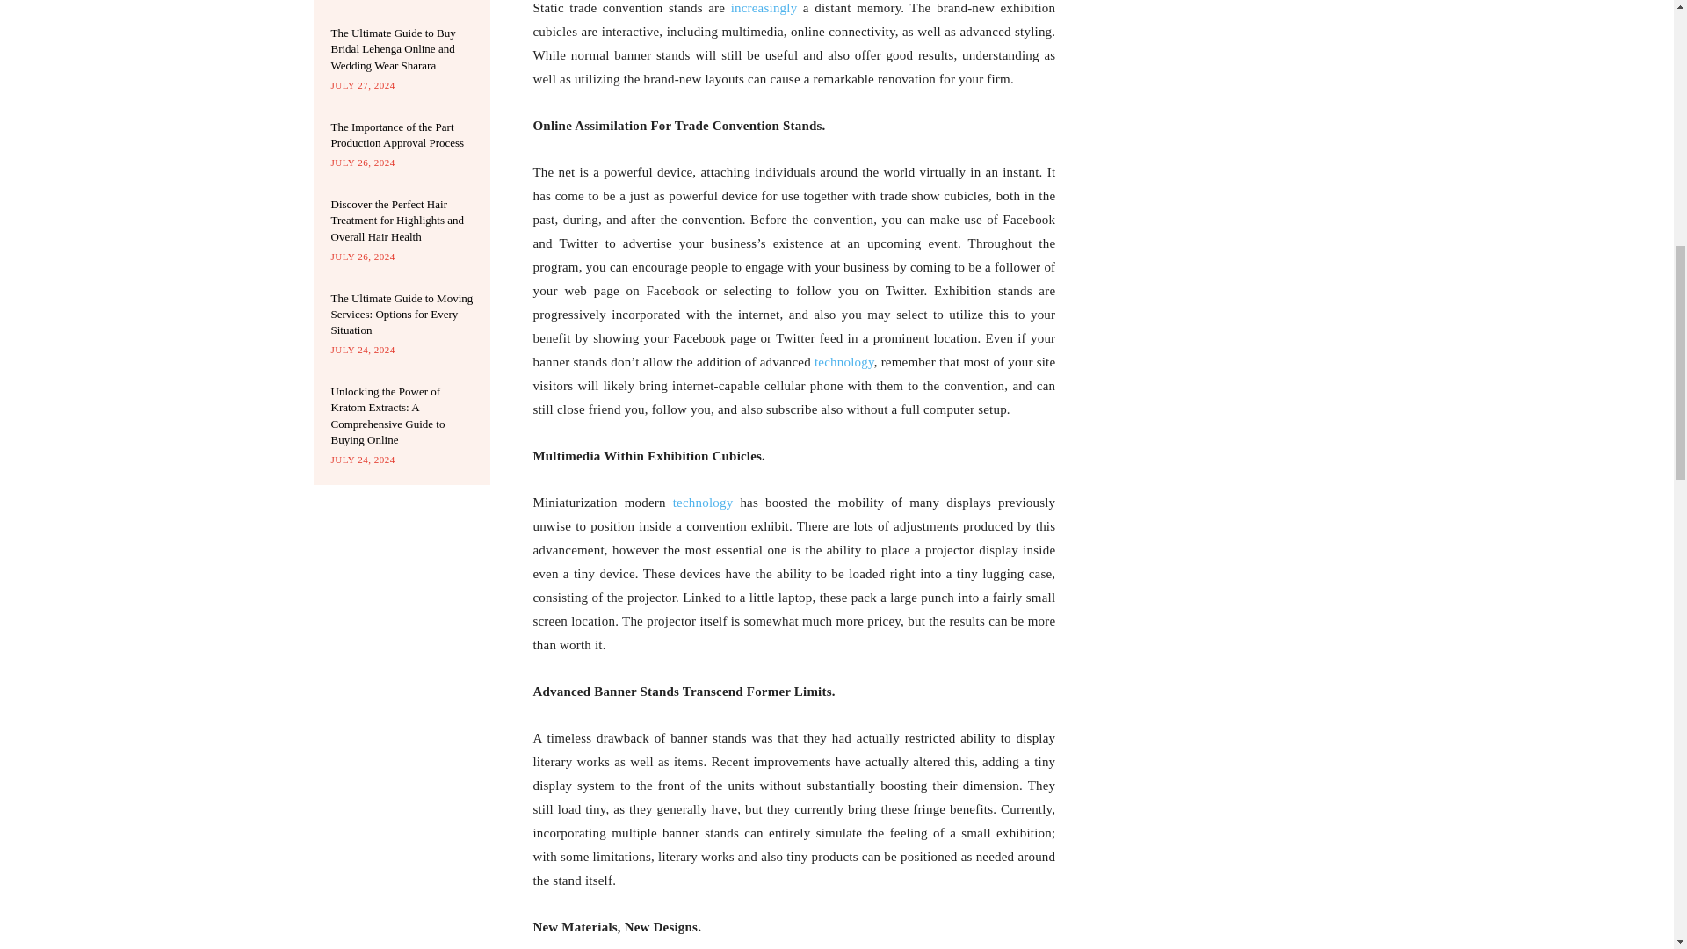  Describe the element at coordinates (397, 134) in the screenshot. I see `The Importance of the Part Production Approval Process` at that location.